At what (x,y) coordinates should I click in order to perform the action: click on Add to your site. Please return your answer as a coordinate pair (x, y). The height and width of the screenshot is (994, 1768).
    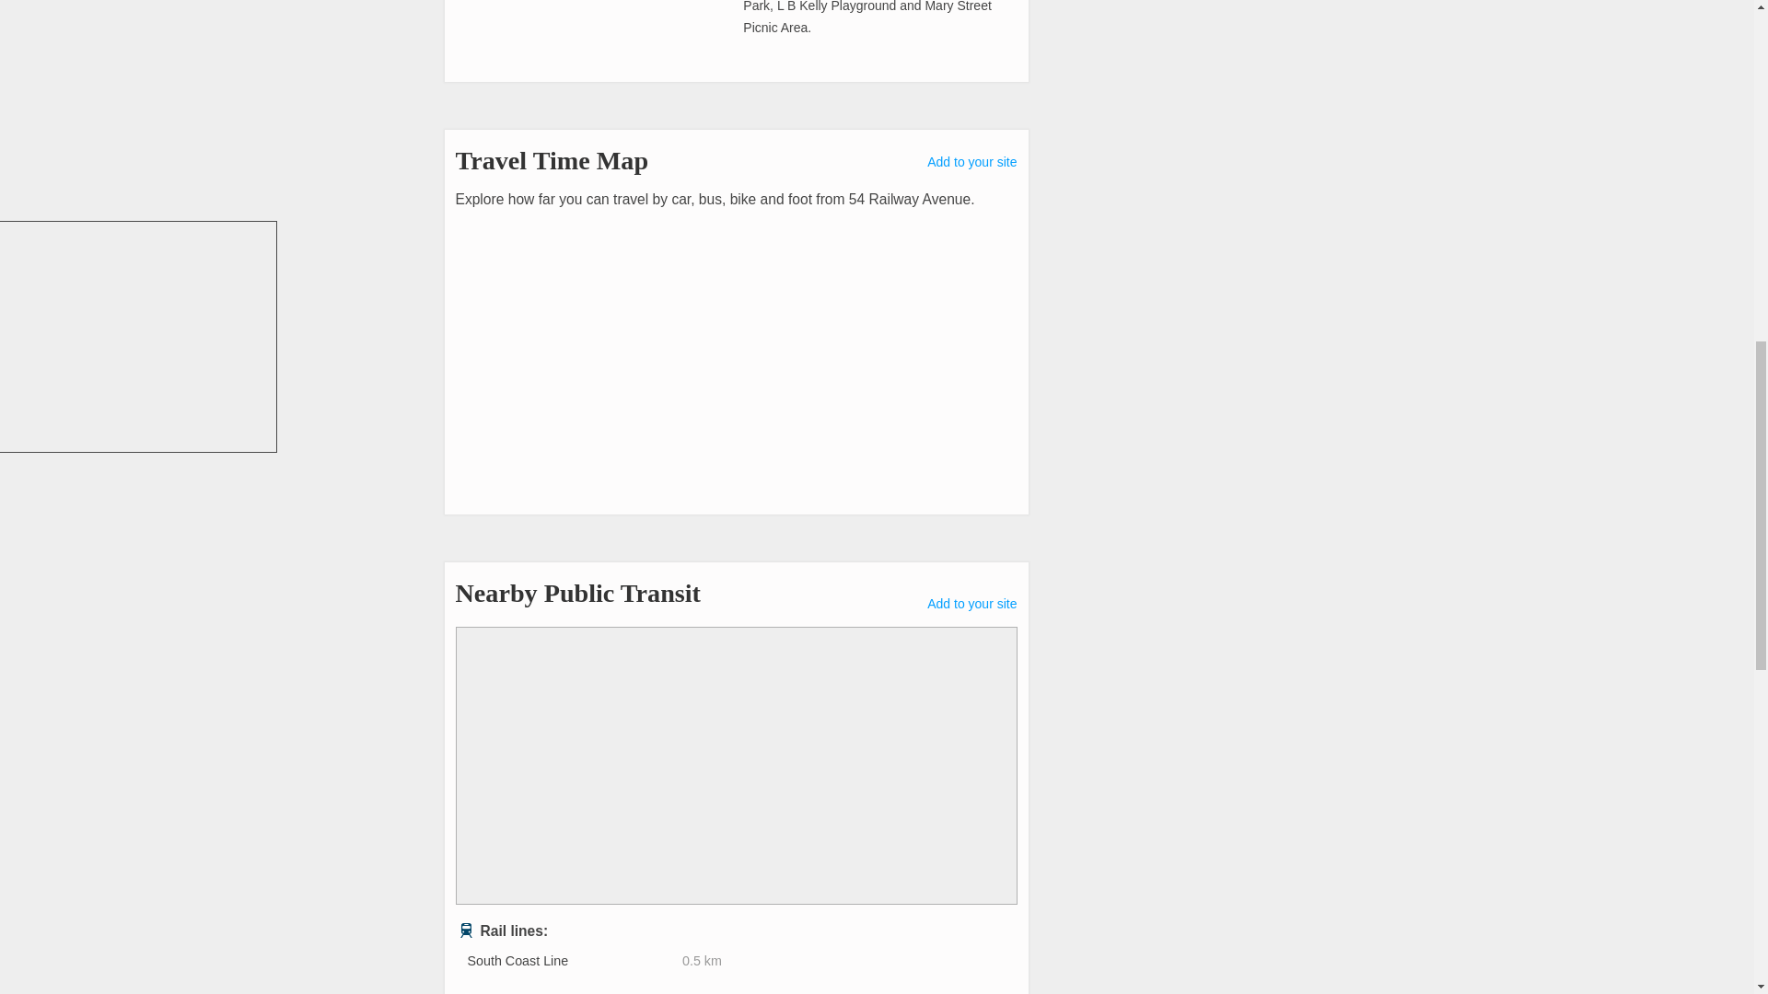
    Looking at the image, I should click on (971, 162).